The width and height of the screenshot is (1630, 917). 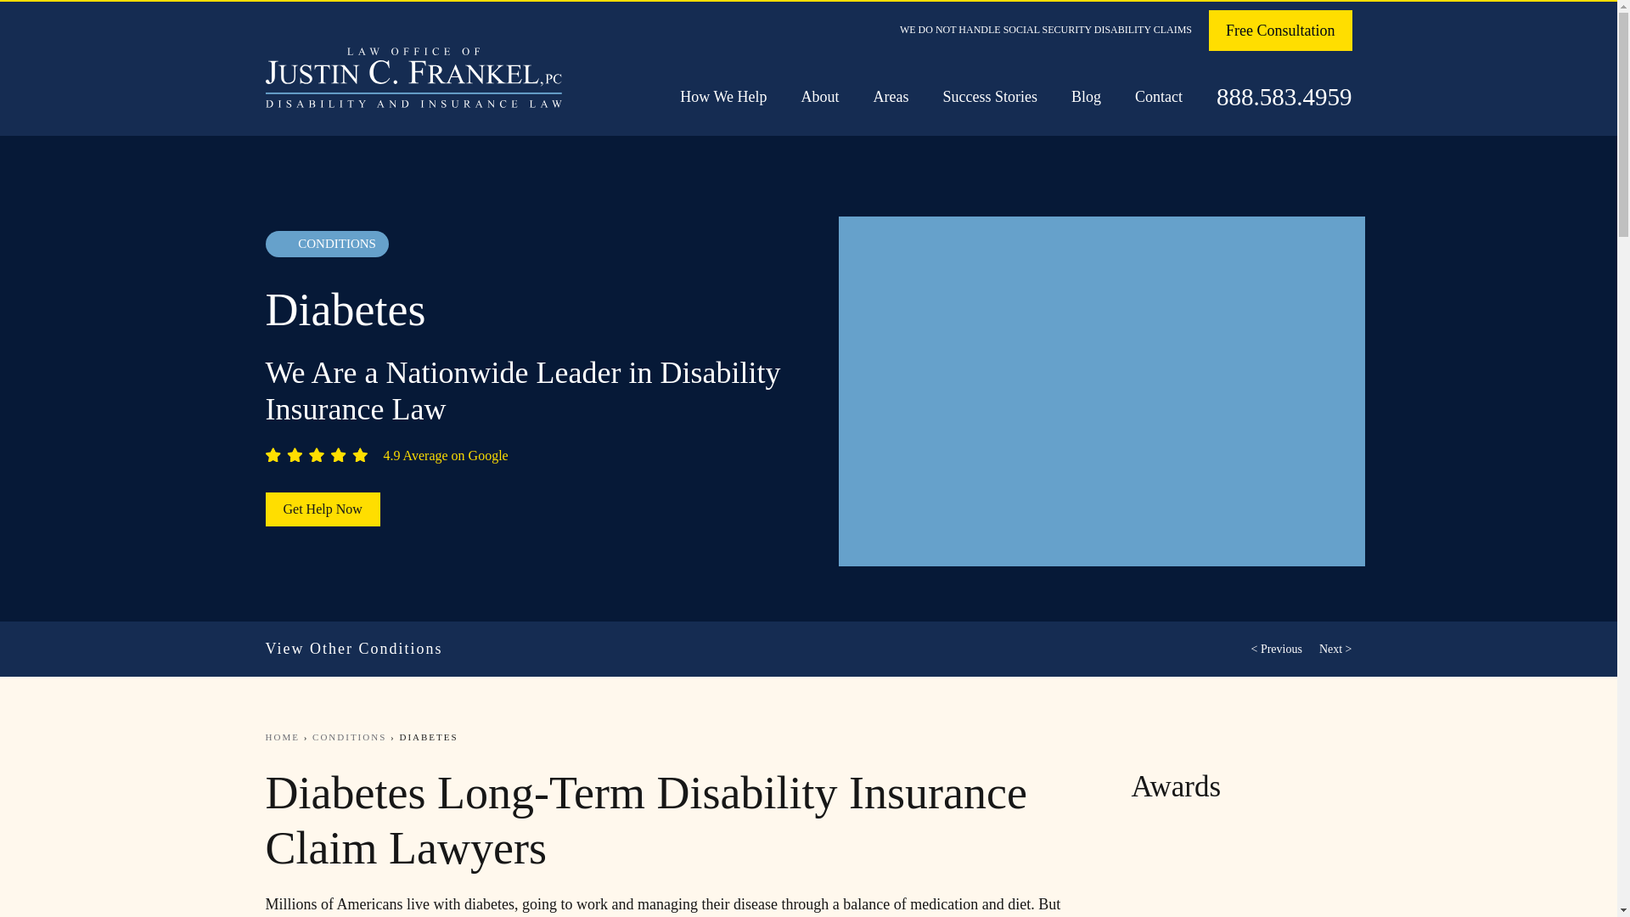 What do you see at coordinates (722, 97) in the screenshot?
I see `How We Help` at bounding box center [722, 97].